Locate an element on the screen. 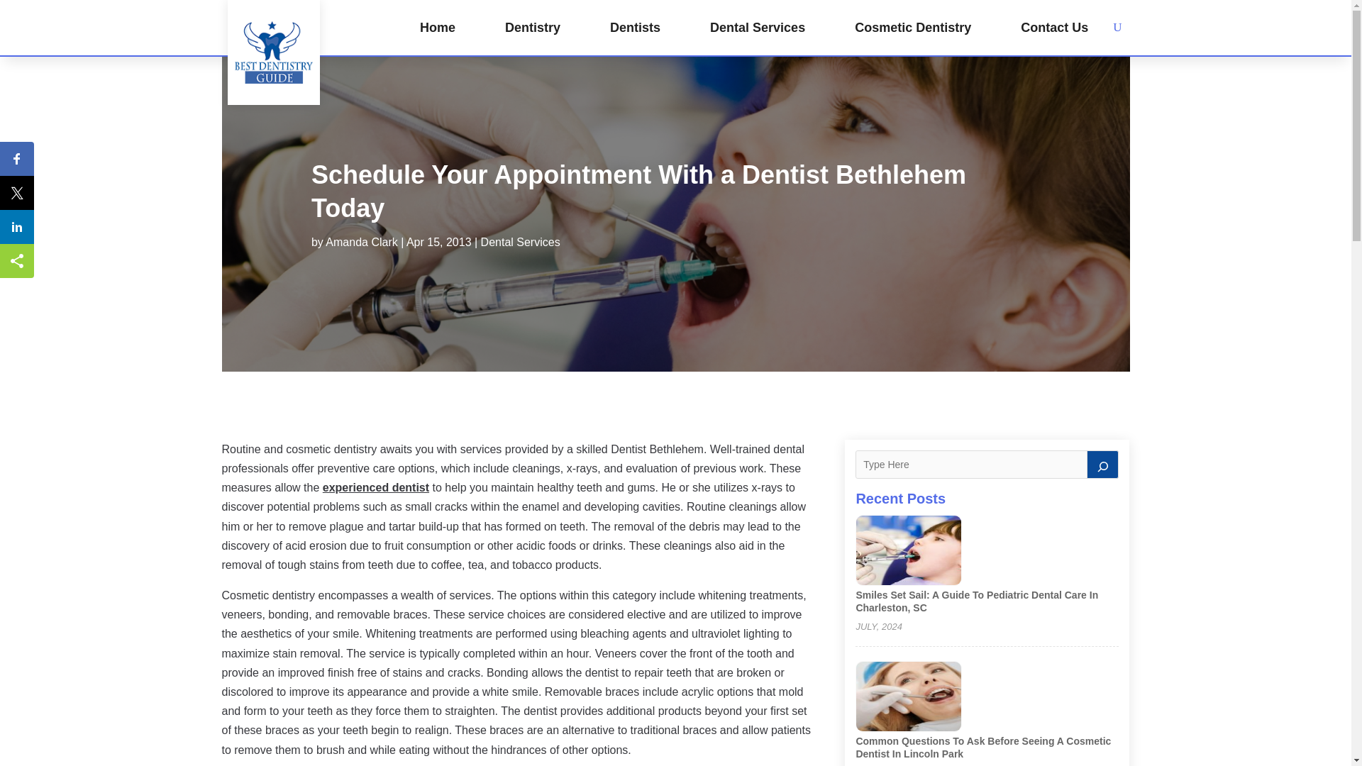 Image resolution: width=1362 pixels, height=766 pixels. Dental Services is located at coordinates (520, 241).